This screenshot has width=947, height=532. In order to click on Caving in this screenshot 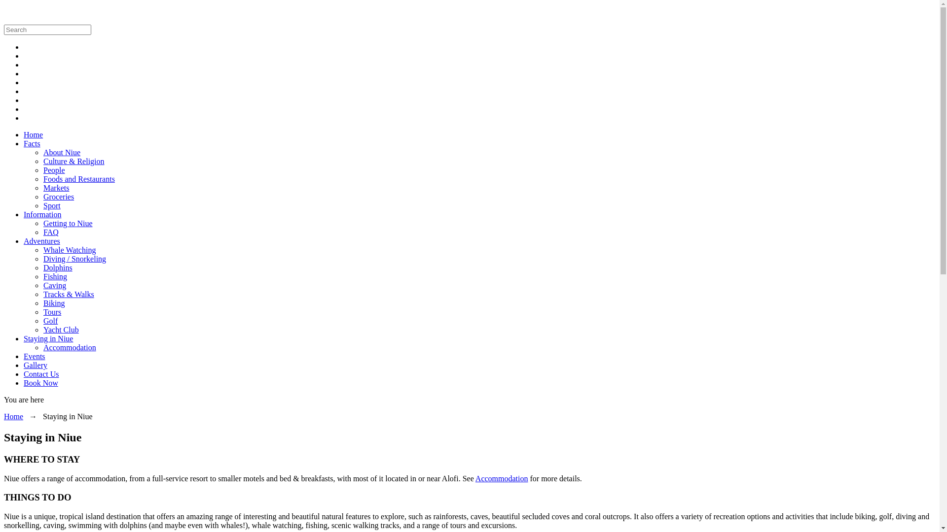, I will do `click(55, 286)`.